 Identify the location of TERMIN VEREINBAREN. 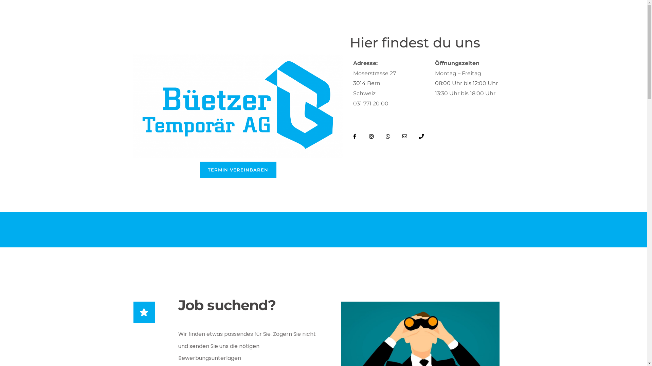
(238, 170).